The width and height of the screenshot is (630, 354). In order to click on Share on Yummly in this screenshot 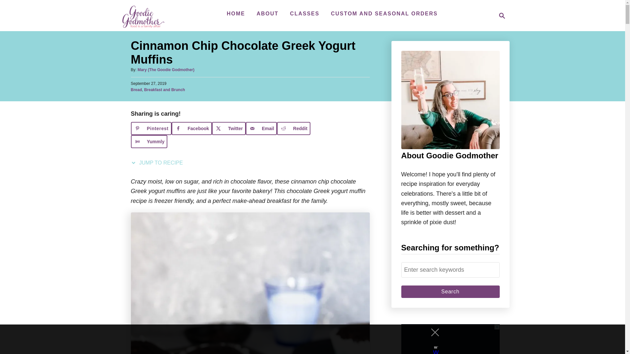, I will do `click(149, 142)`.